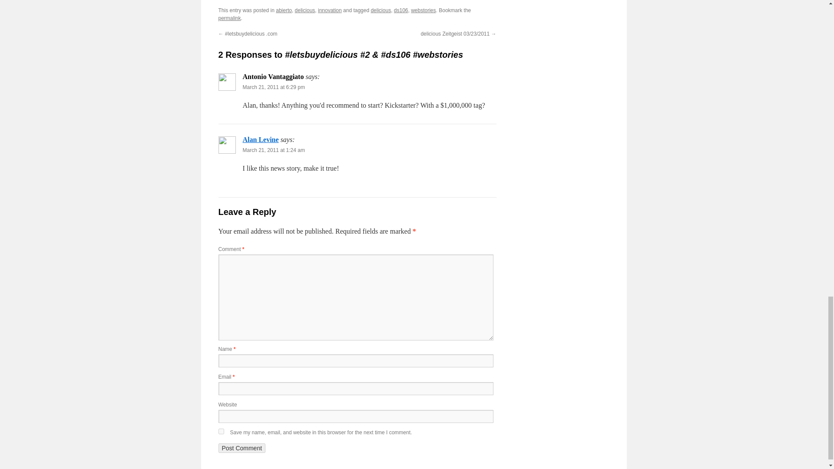 The height and width of the screenshot is (469, 834). What do you see at coordinates (305, 10) in the screenshot?
I see `delicious` at bounding box center [305, 10].